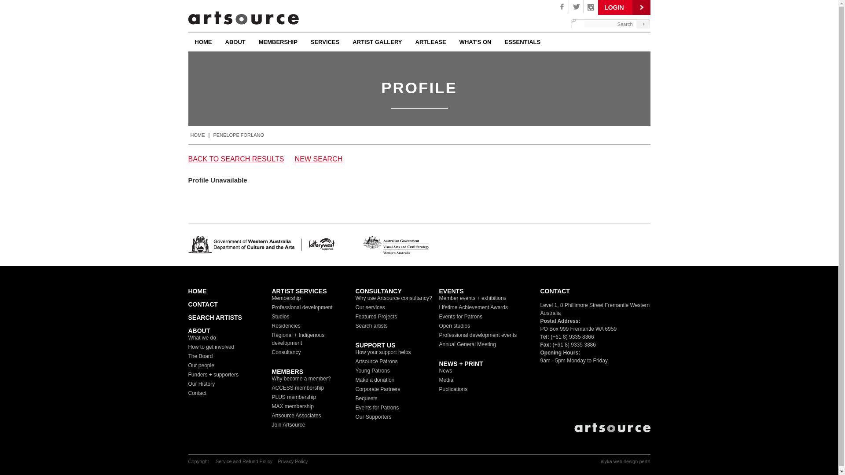 Image resolution: width=845 pixels, height=475 pixels. What do you see at coordinates (562, 7) in the screenshot?
I see `Facebook` at bounding box center [562, 7].